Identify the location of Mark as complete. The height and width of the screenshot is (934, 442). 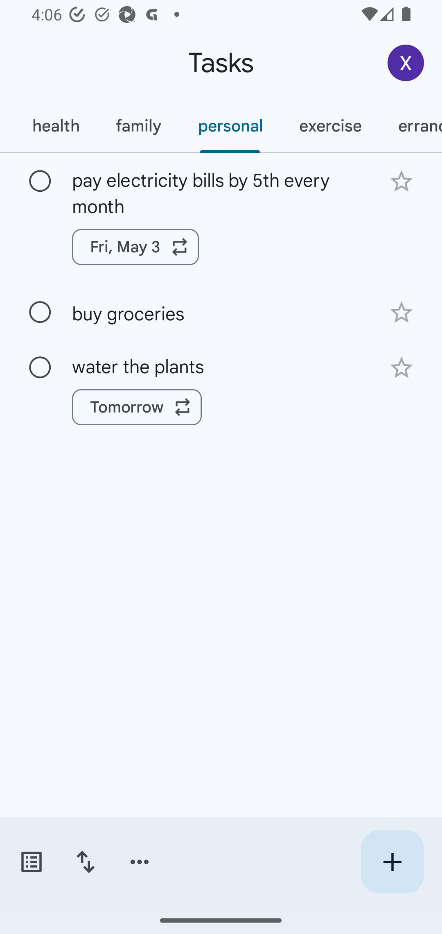
(40, 367).